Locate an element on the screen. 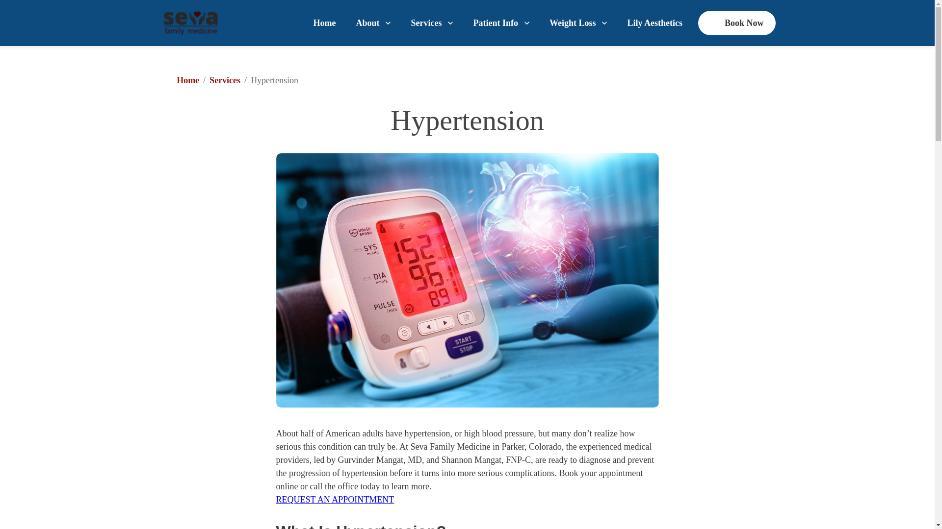 This screenshot has height=529, width=942. Services is located at coordinates (225, 80).